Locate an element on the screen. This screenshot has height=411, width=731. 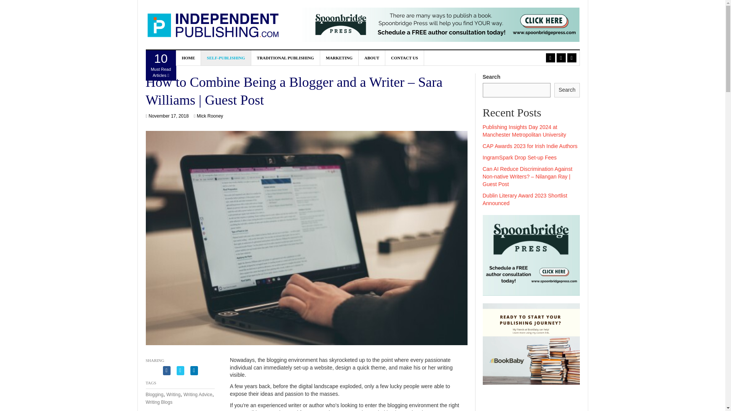
Mick Rooney is located at coordinates (174, 395).